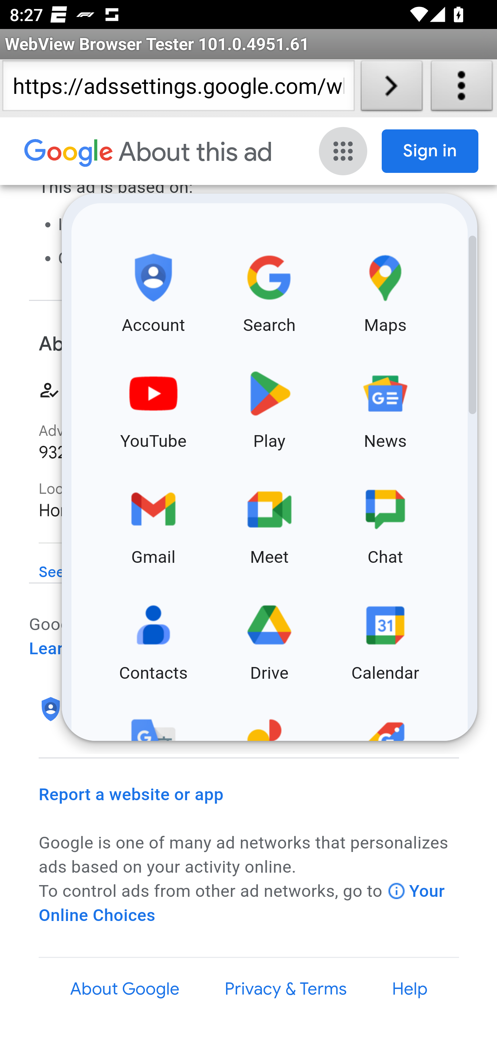 Image resolution: width=497 pixels, height=1049 pixels. I want to click on Load URL, so click(391, 88).